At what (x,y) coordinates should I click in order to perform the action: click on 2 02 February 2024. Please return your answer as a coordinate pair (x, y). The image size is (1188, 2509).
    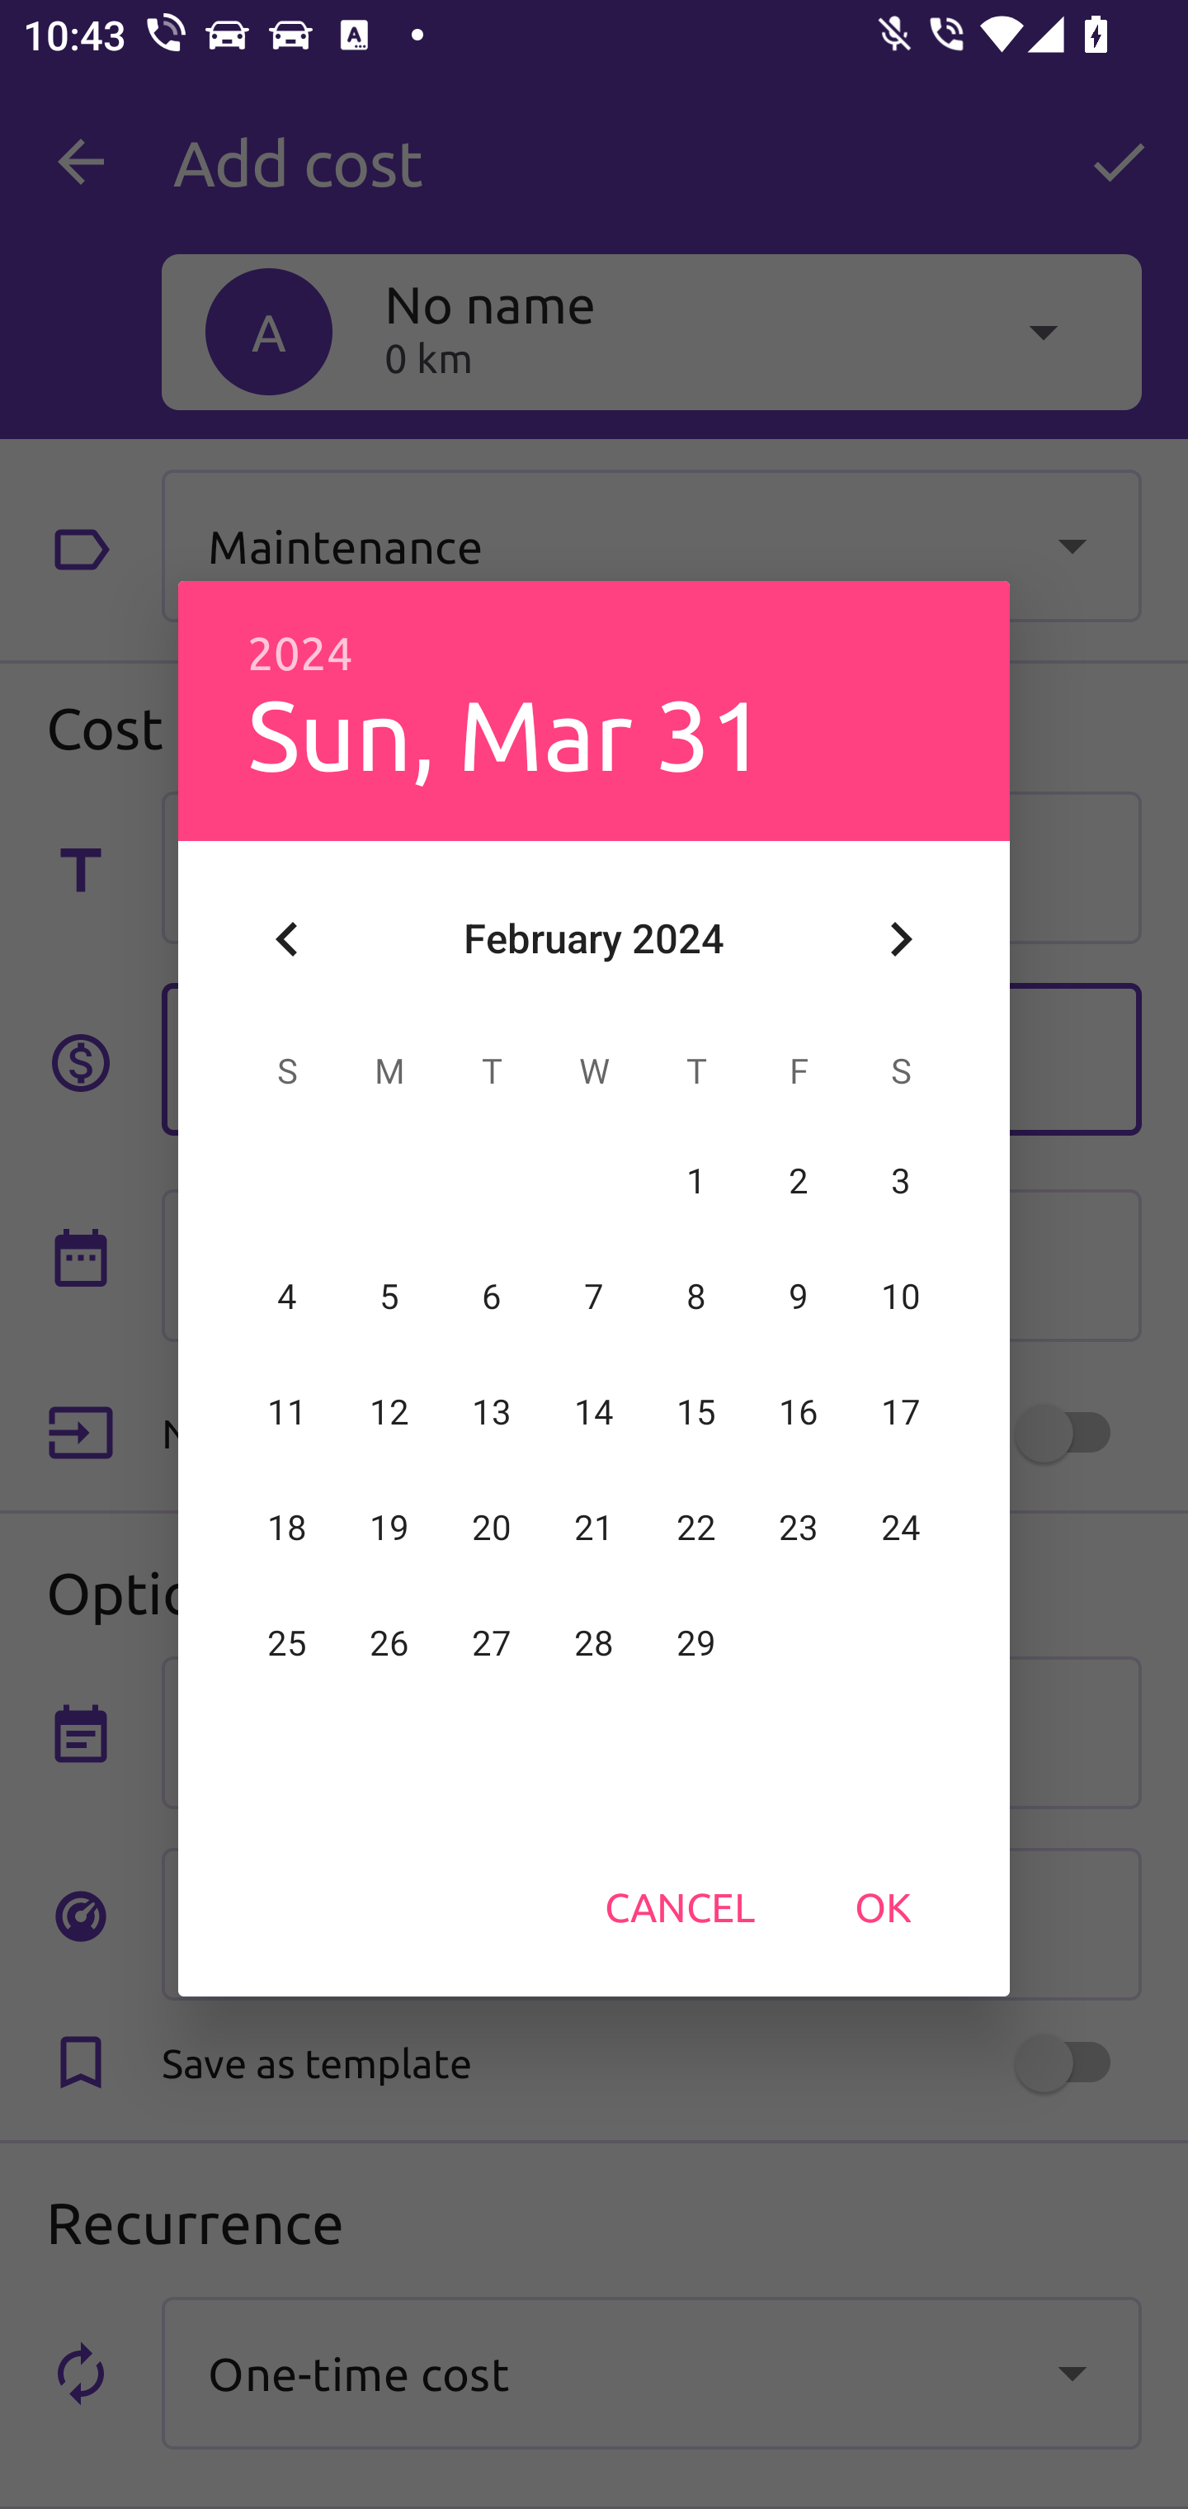
    Looking at the image, I should click on (798, 1181).